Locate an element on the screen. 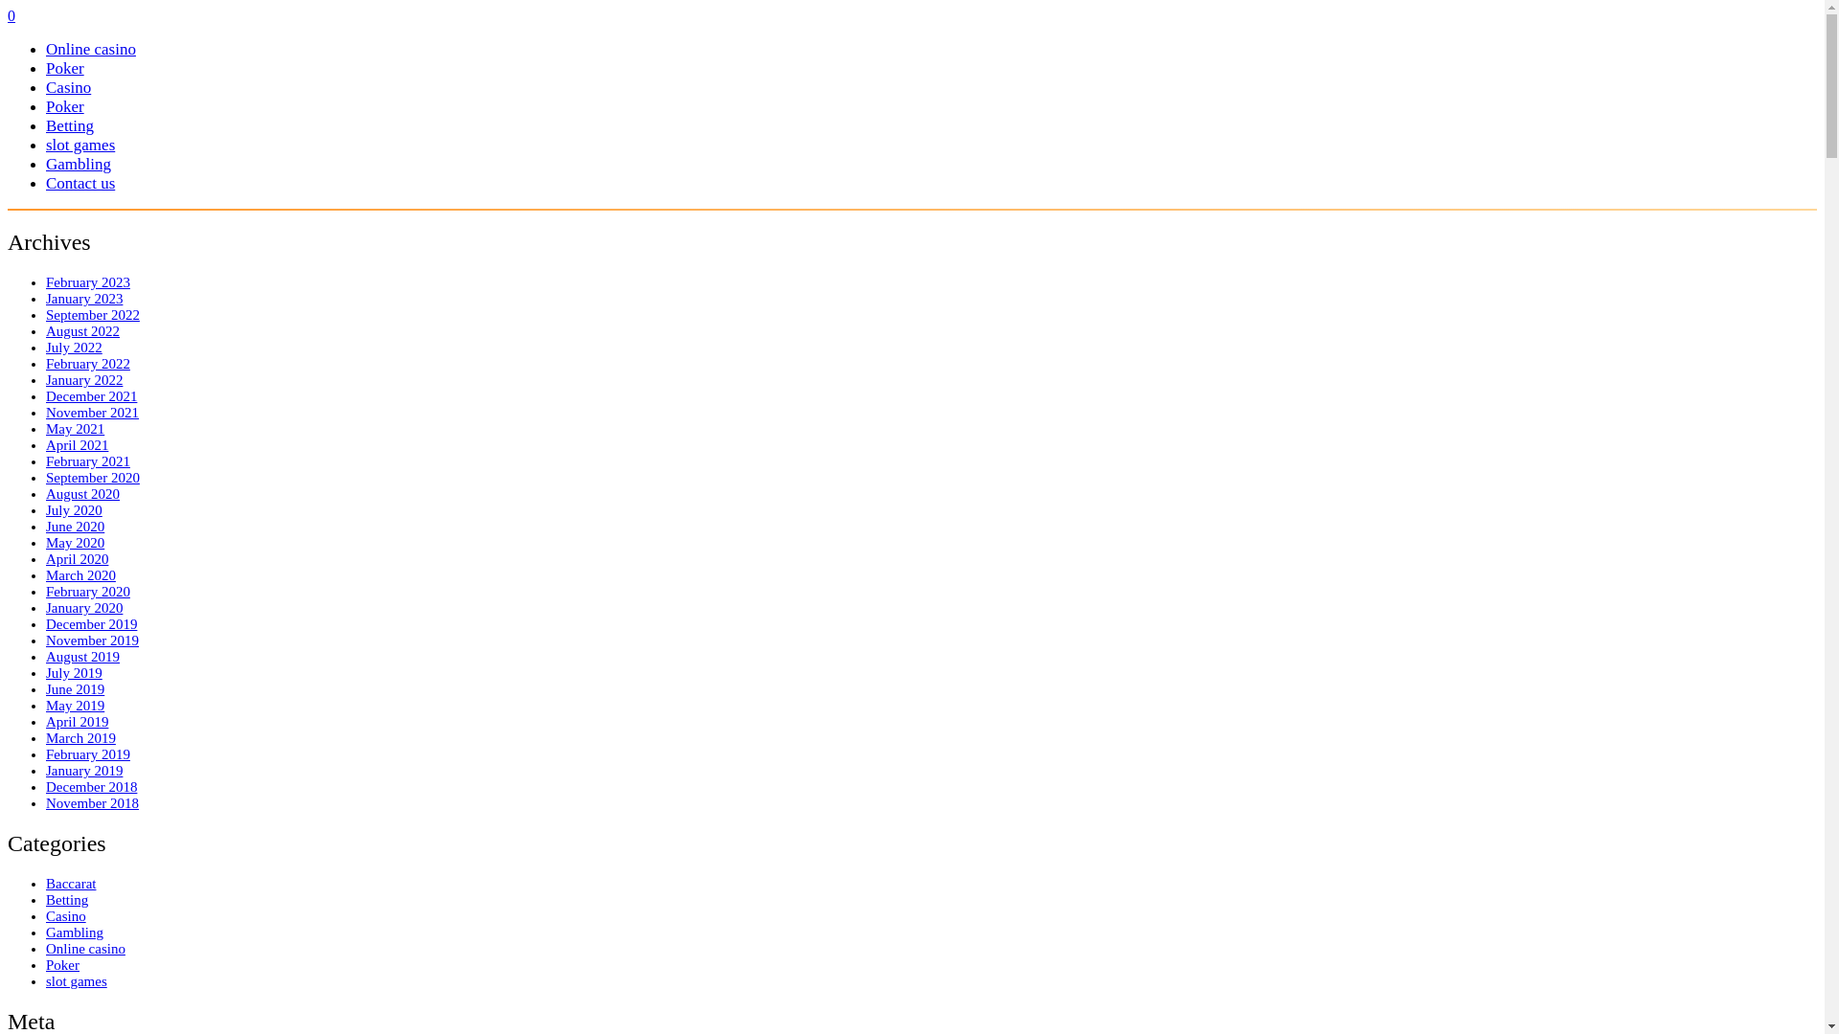 The image size is (1839, 1034). May 2019 is located at coordinates (75, 706).